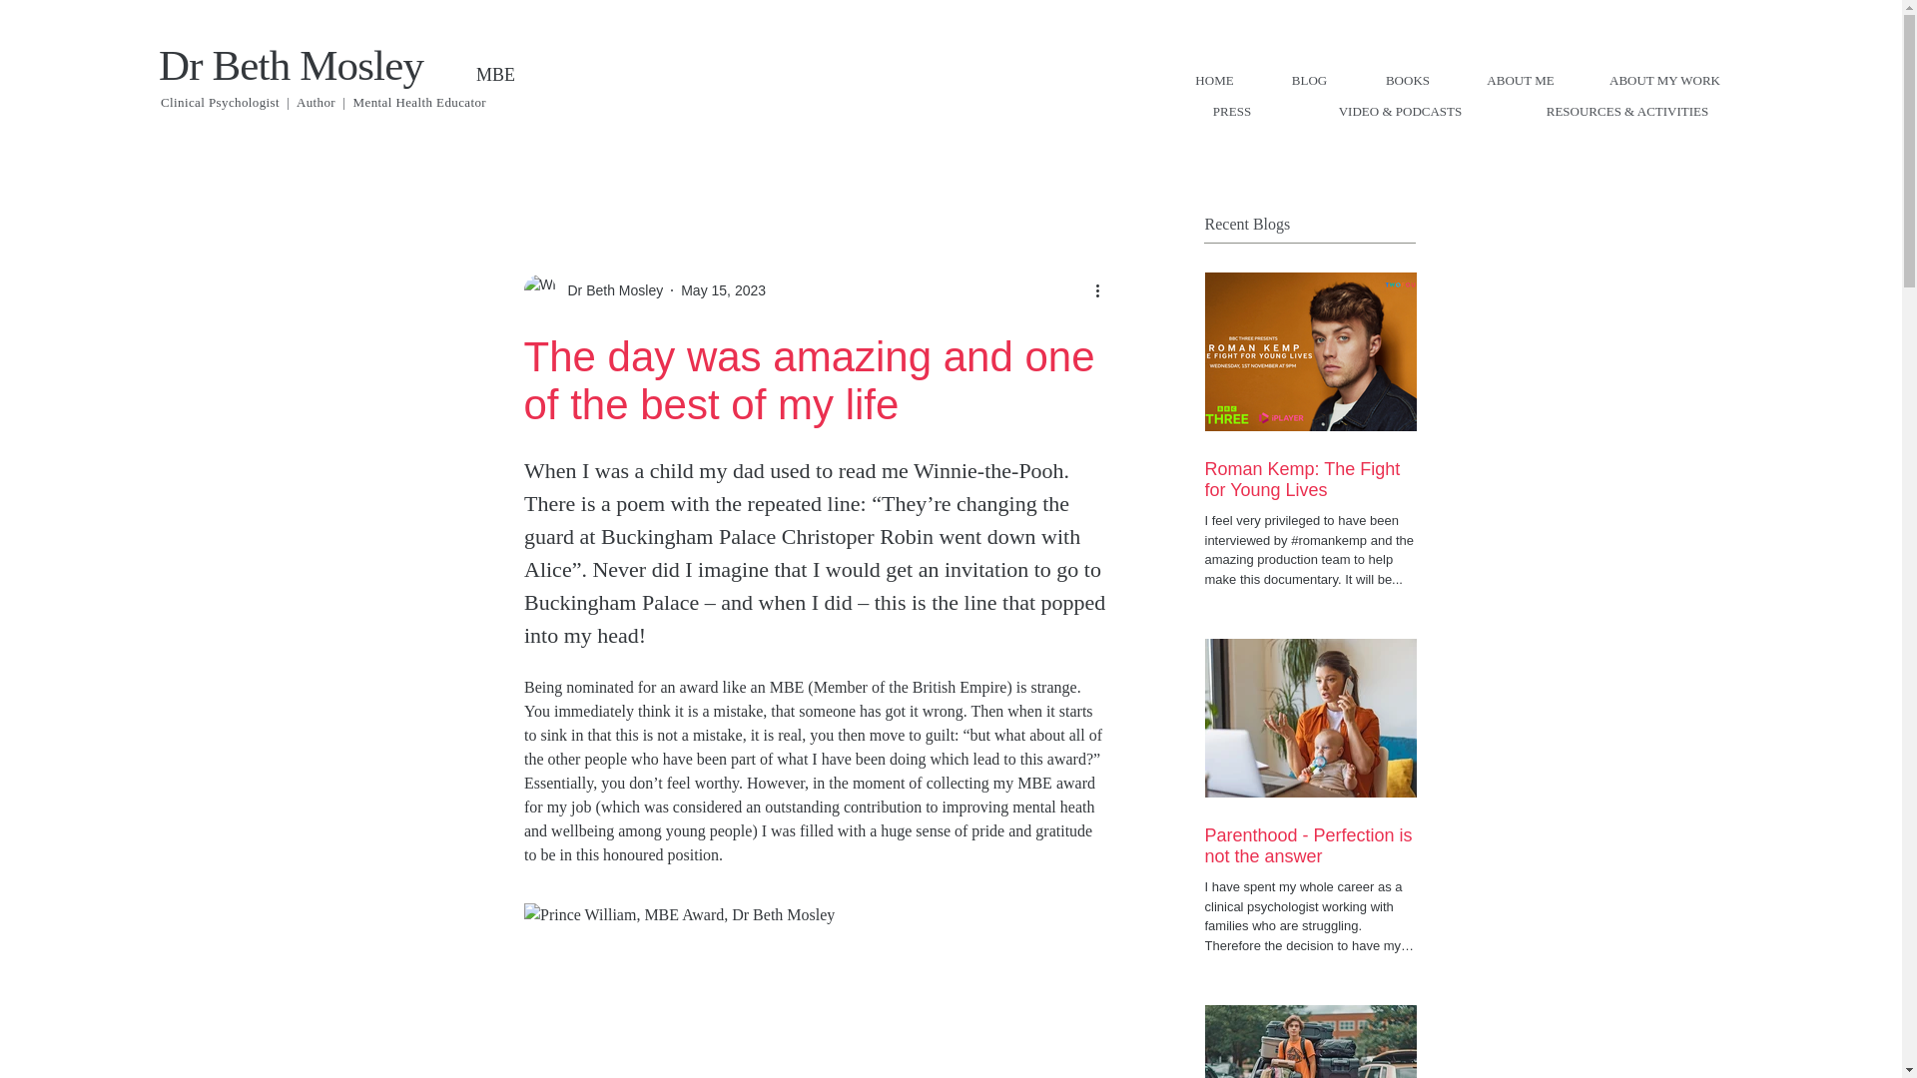 The image size is (1917, 1078). What do you see at coordinates (1310, 480) in the screenshot?
I see `Roman Kemp: The Fight for Young Lives` at bounding box center [1310, 480].